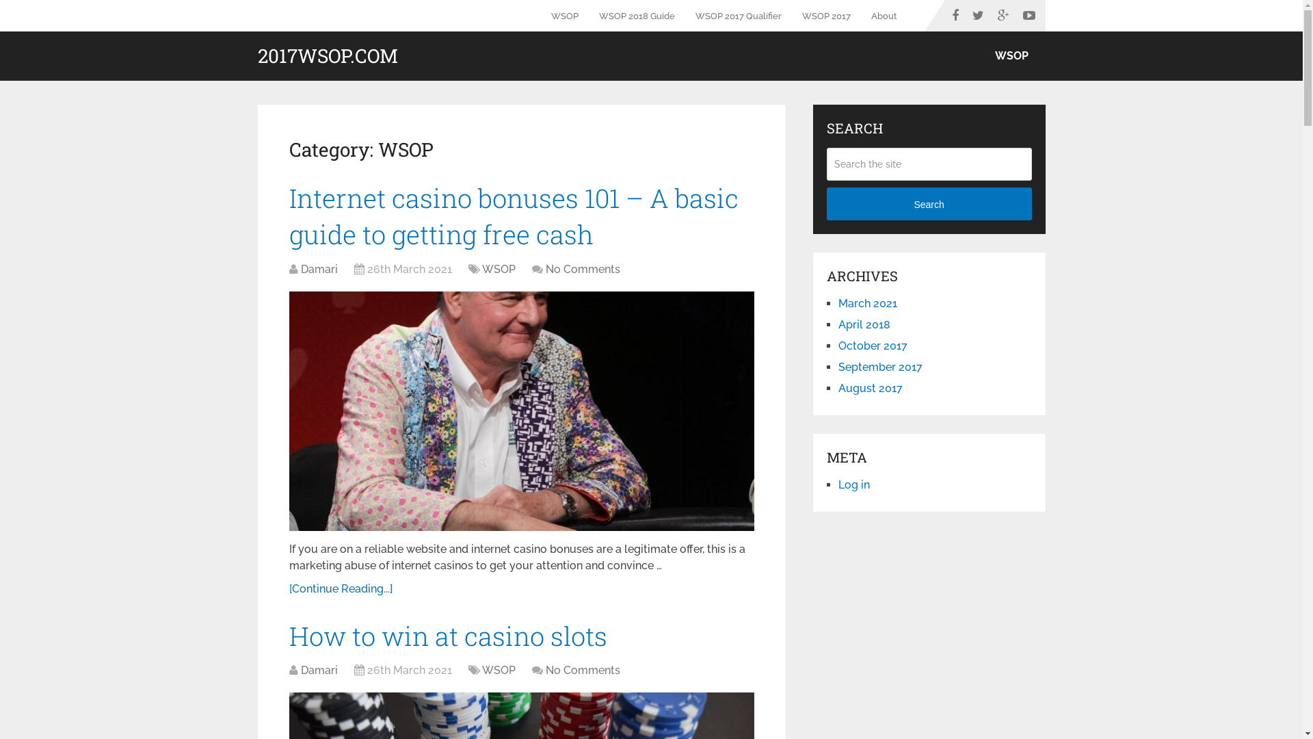 The height and width of the screenshot is (739, 1313). Describe the element at coordinates (341, 588) in the screenshot. I see `[Continue Reading...]` at that location.